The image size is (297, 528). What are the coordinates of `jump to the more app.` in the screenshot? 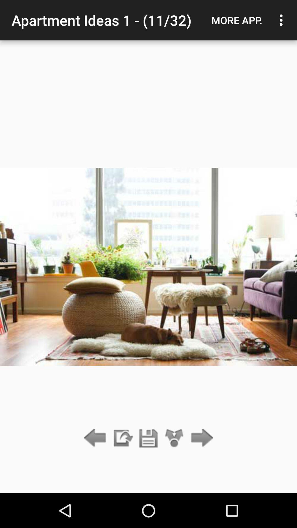 It's located at (237, 20).